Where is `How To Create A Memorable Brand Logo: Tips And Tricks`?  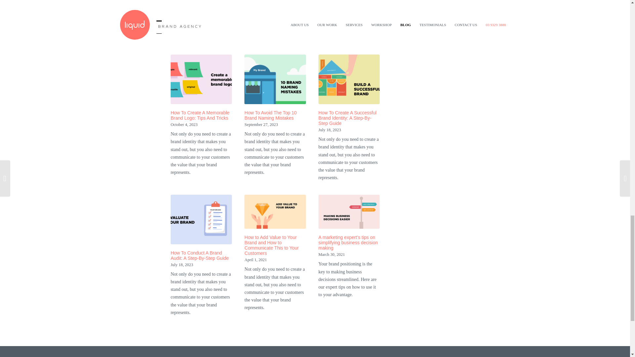 How To Create A Memorable Brand Logo: Tips And Tricks is located at coordinates (201, 79).